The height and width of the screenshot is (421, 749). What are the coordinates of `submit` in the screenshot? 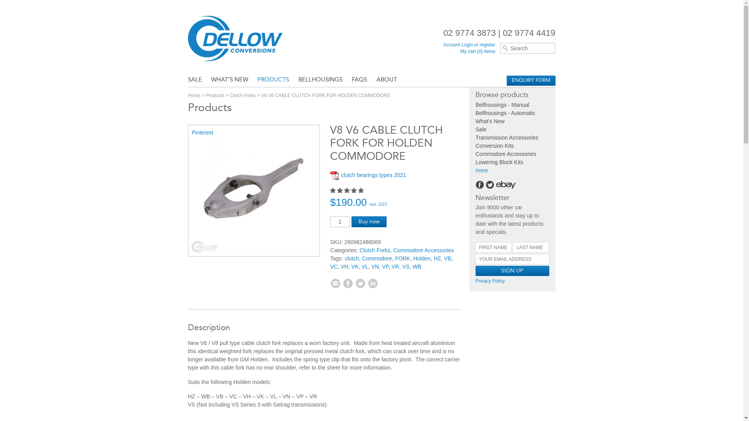 It's located at (442, 314).